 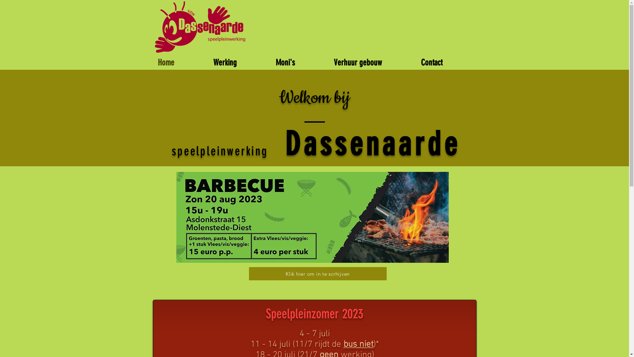 What do you see at coordinates (446, 61) in the screenshot?
I see `Contact` at bounding box center [446, 61].